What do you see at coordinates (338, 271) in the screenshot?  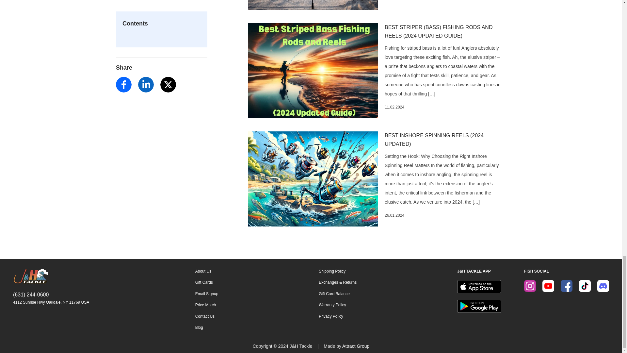 I see `Shipping Policy` at bounding box center [338, 271].